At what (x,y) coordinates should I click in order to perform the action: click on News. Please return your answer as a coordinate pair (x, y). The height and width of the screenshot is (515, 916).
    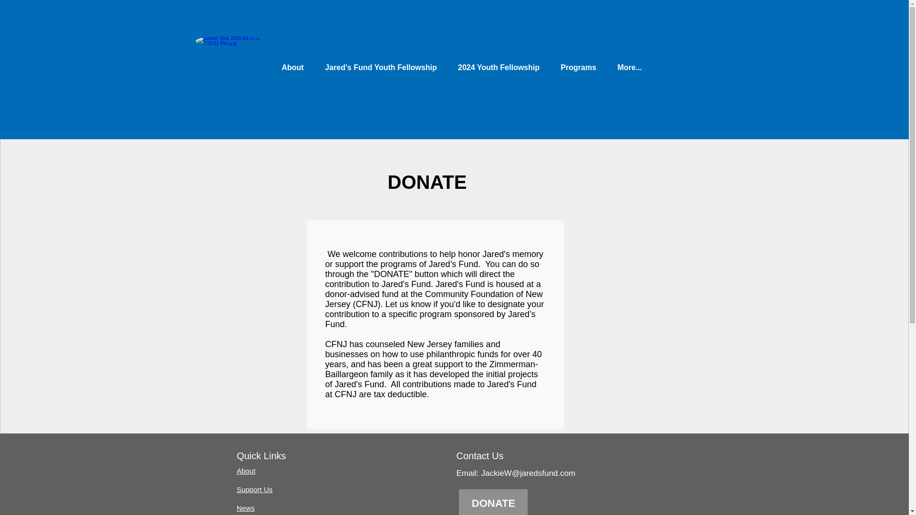
    Looking at the image, I should click on (245, 508).